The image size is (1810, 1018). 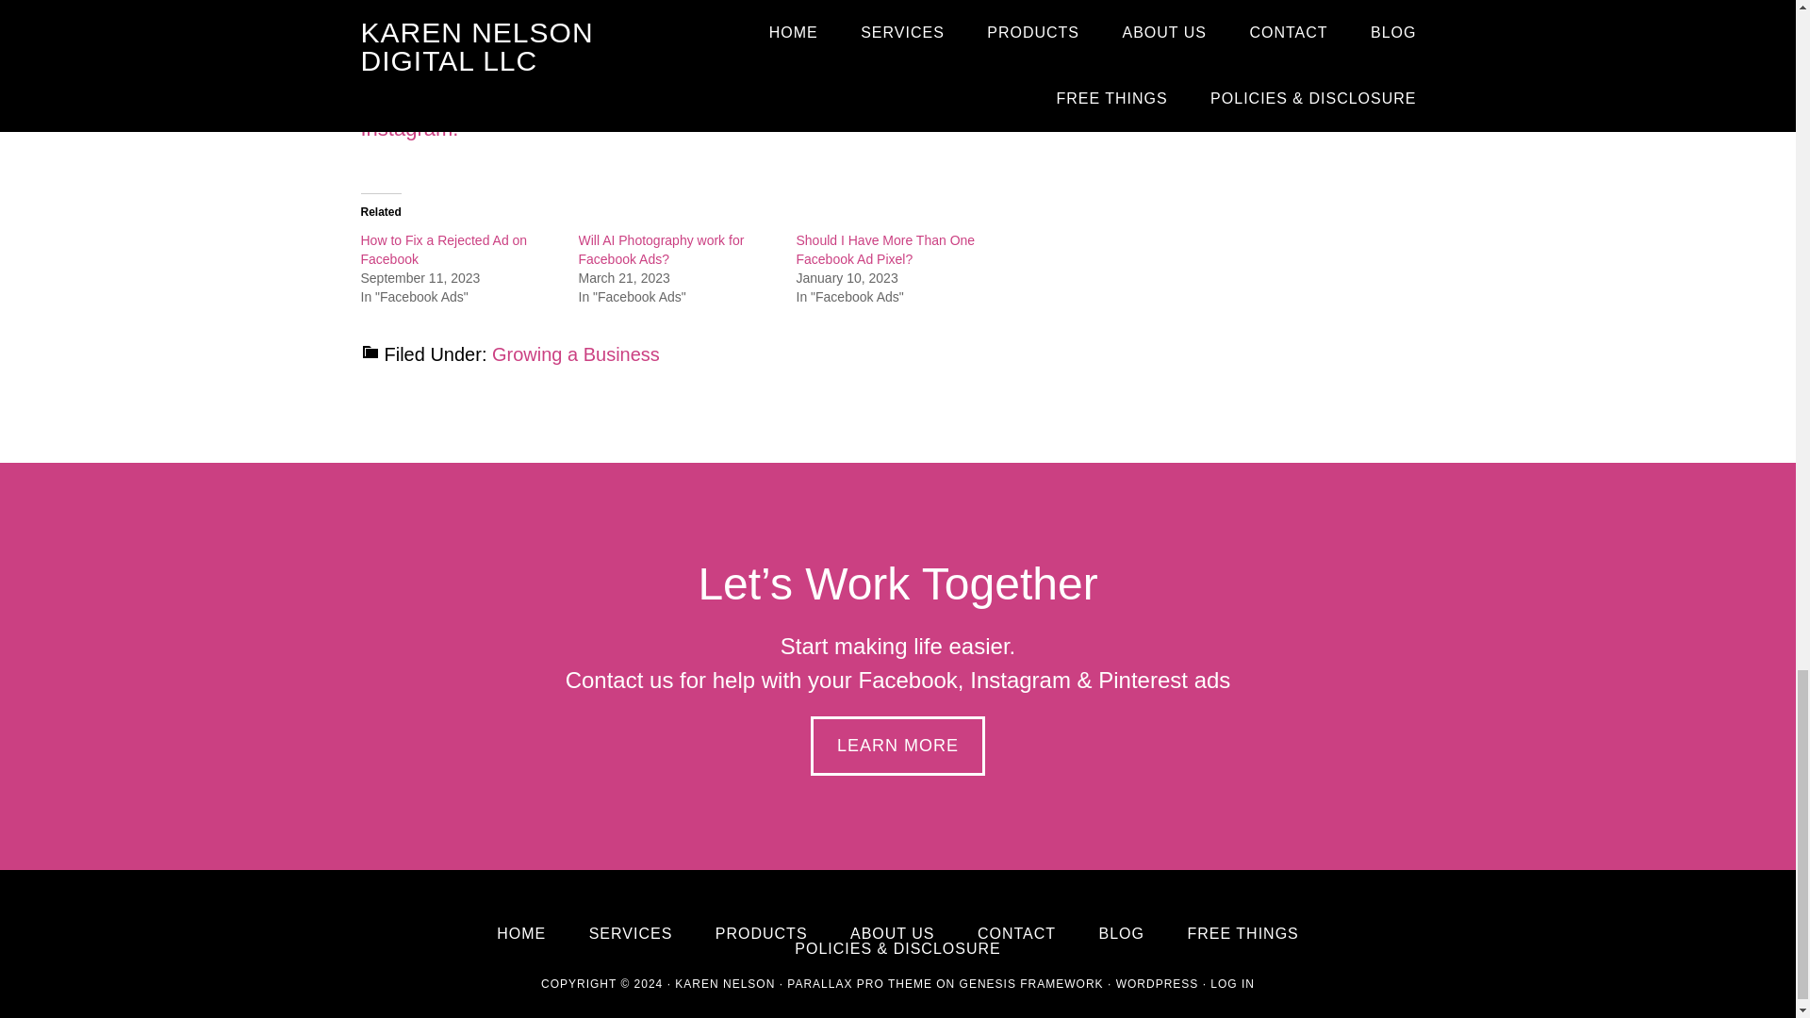 I want to click on ABOUT US, so click(x=893, y=933).